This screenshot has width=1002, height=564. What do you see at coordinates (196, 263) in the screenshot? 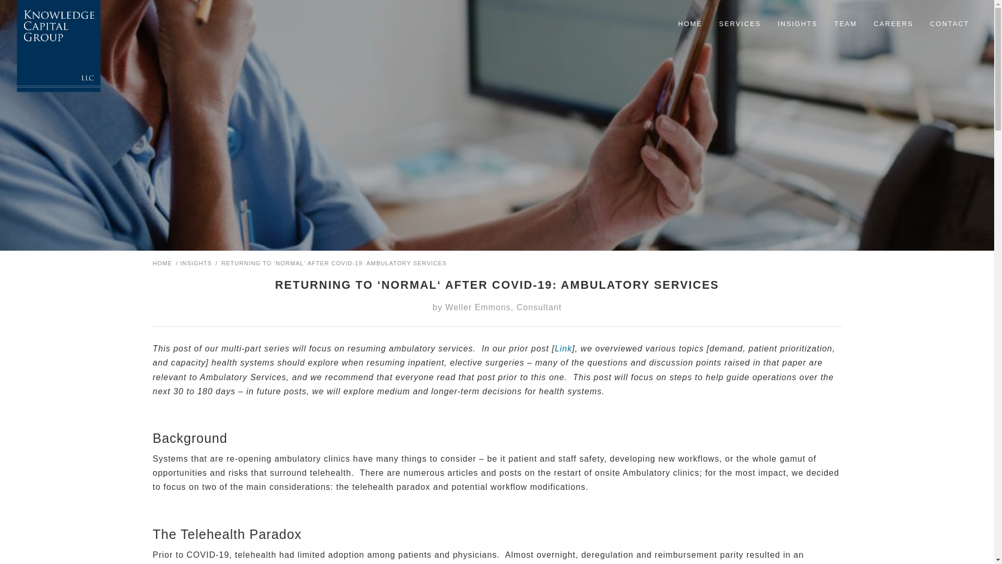
I see `INSIGHTS` at bounding box center [196, 263].